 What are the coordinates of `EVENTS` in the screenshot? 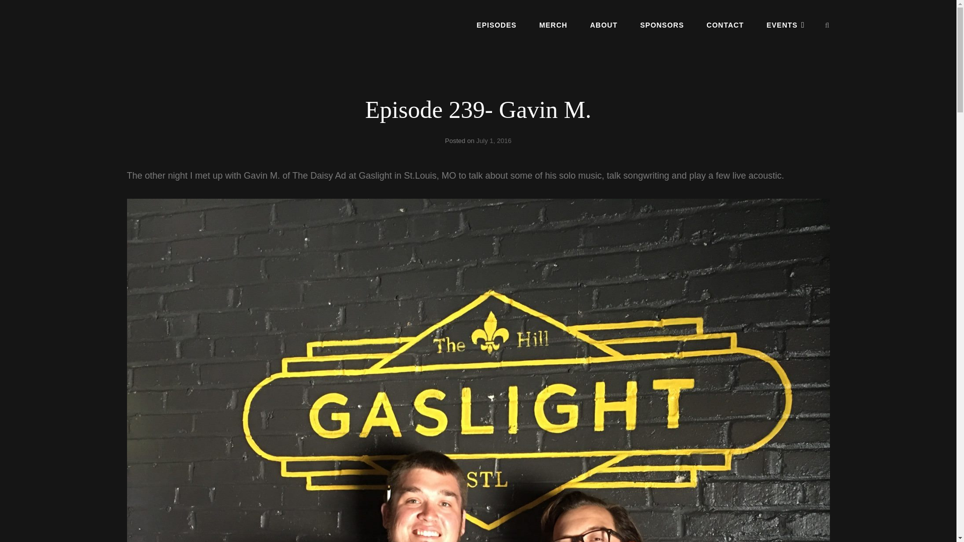 It's located at (785, 25).